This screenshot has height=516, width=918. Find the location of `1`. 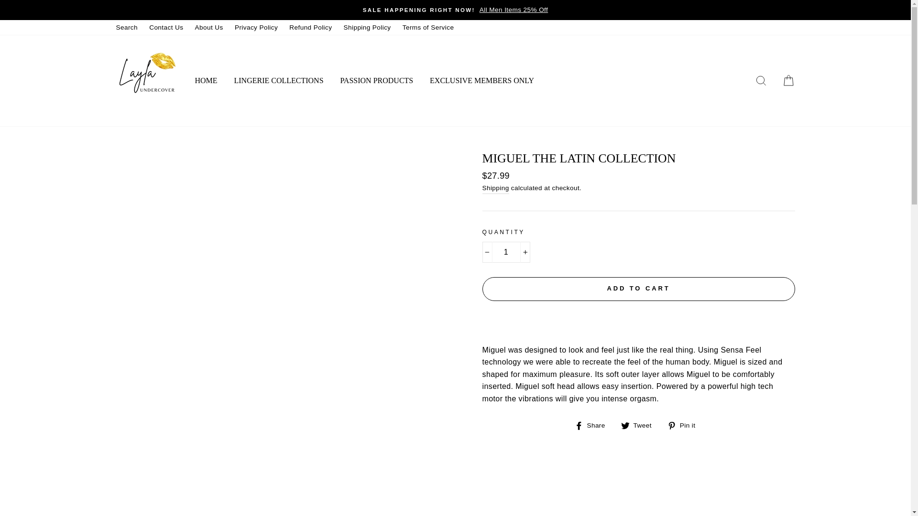

1 is located at coordinates (506, 252).